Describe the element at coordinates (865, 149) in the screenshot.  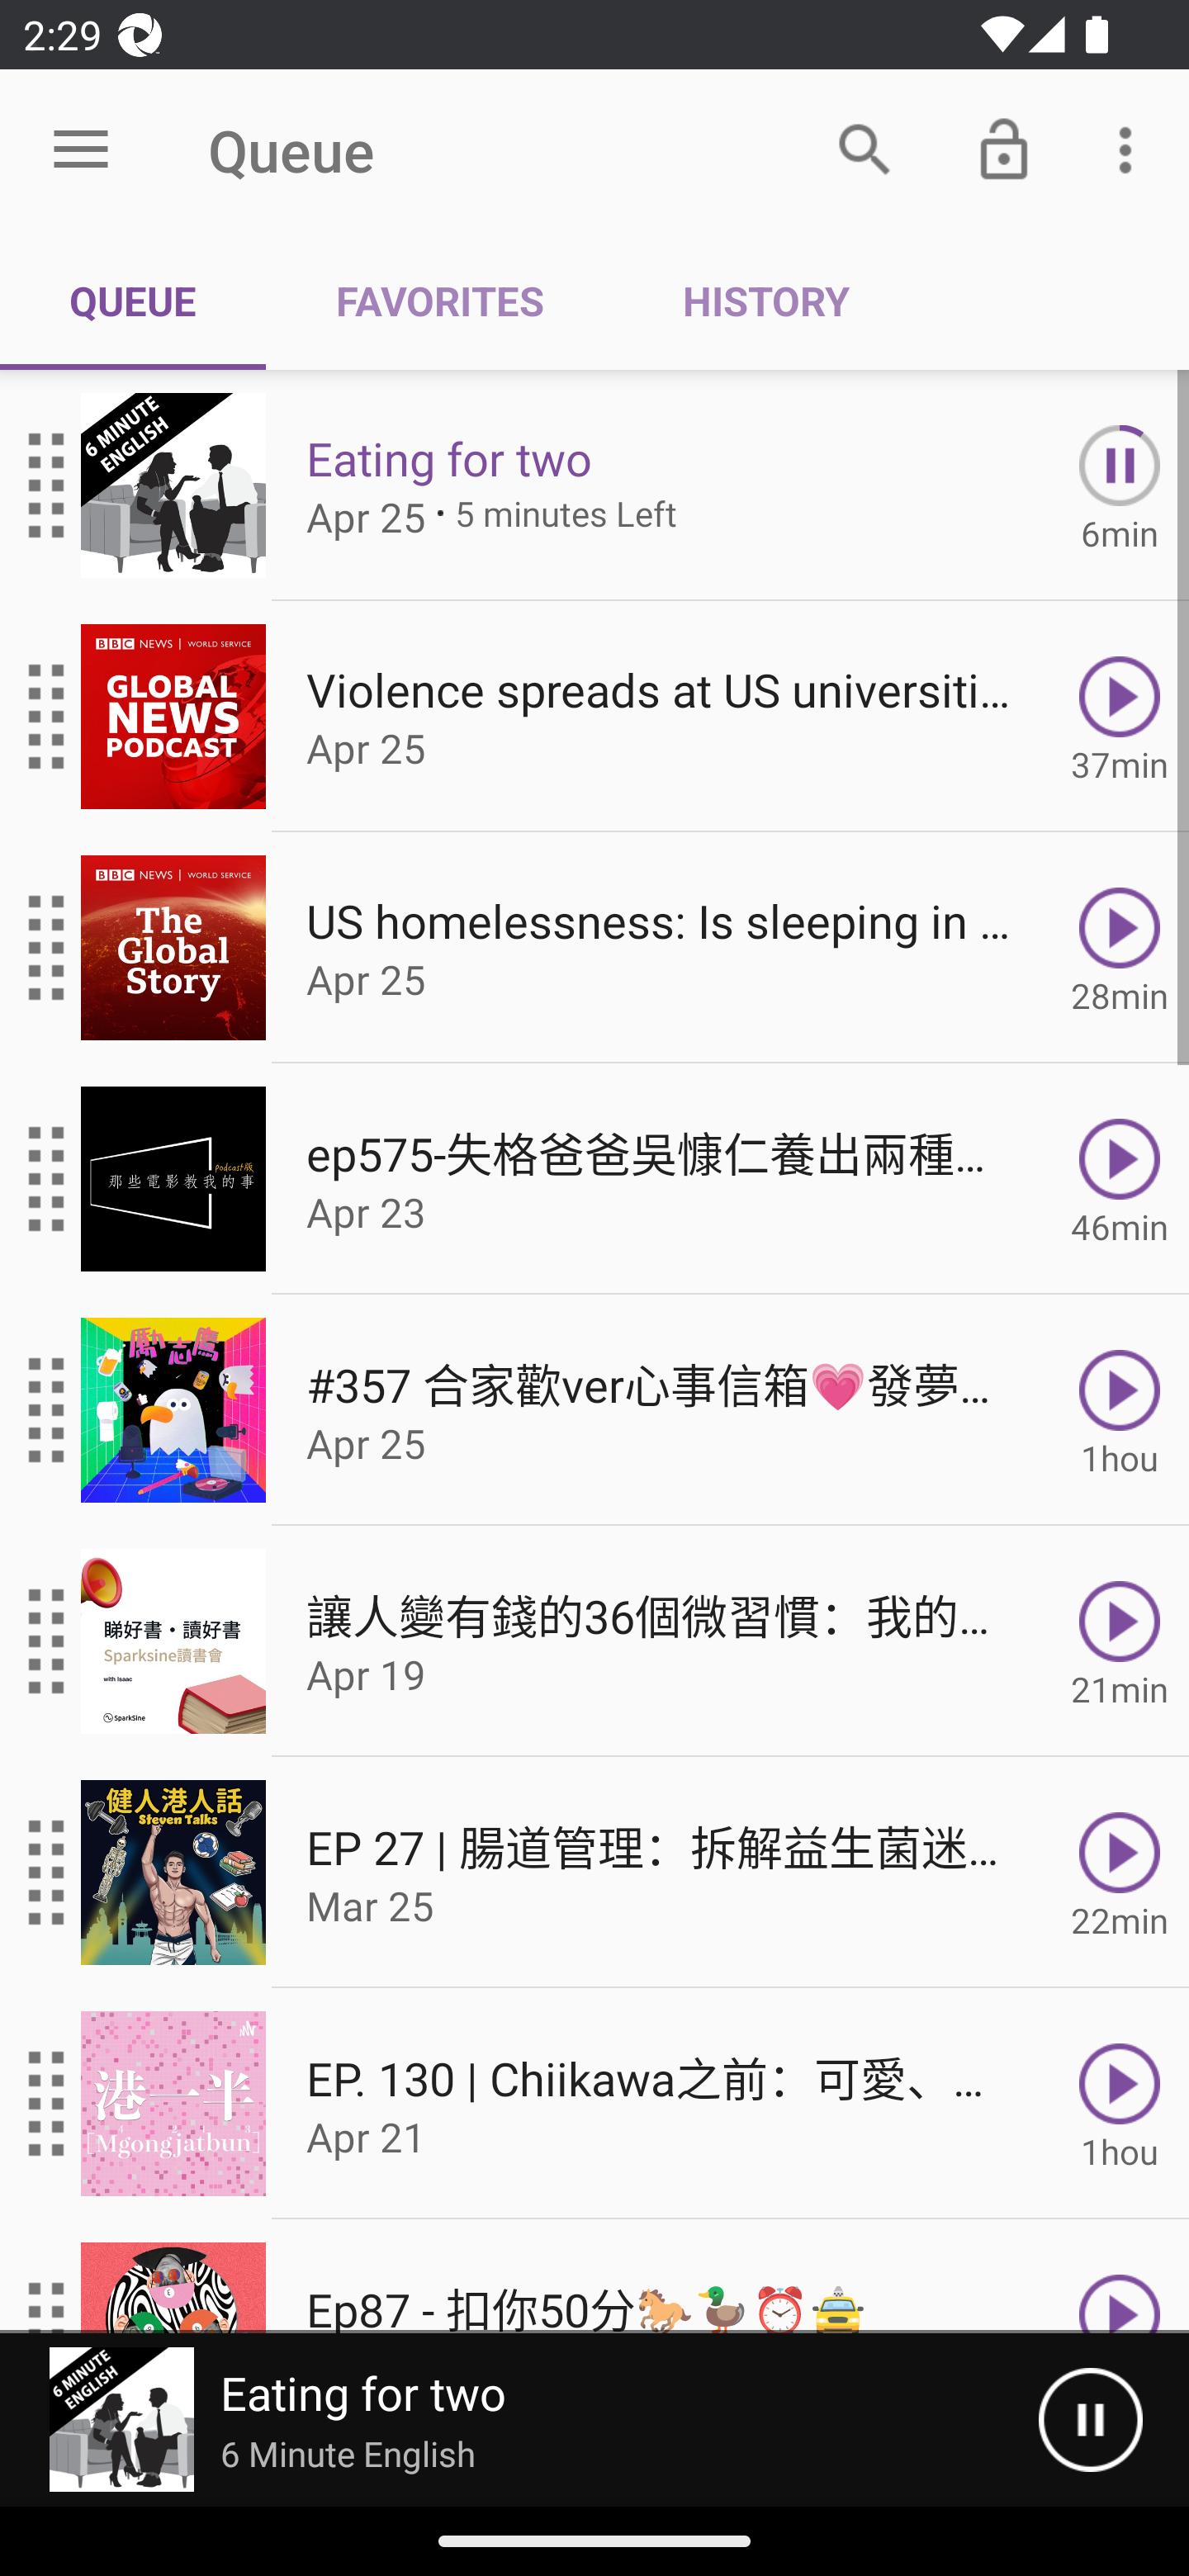
I see `Search` at that location.